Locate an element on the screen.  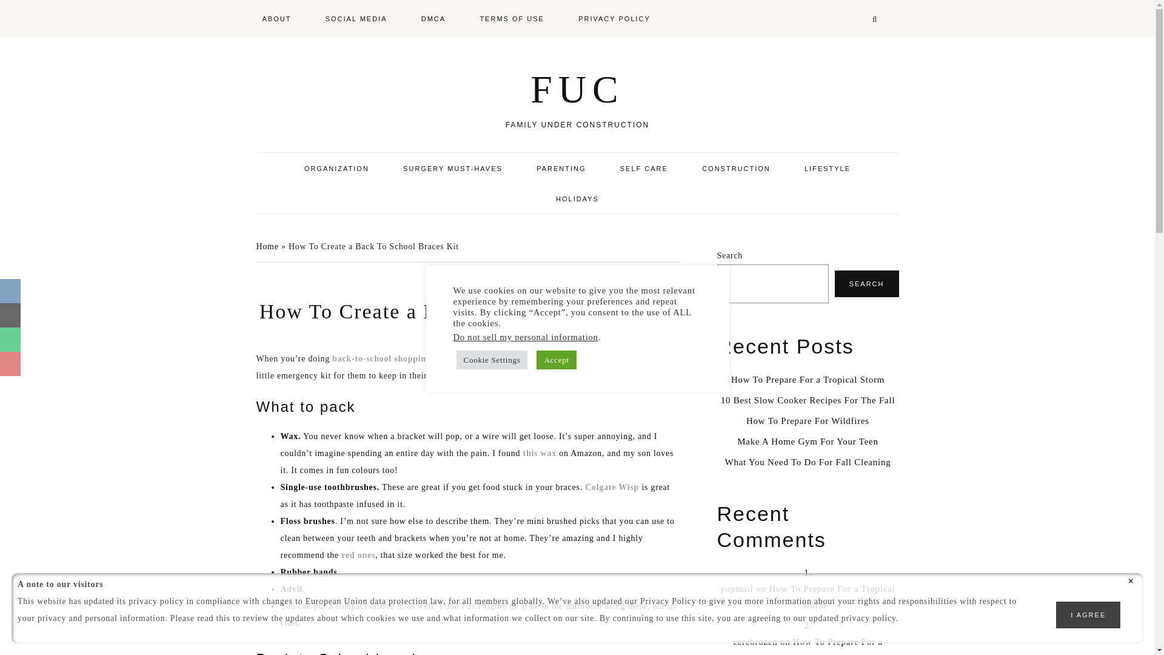
SURGERY MUST-HAVES is located at coordinates (452, 167).